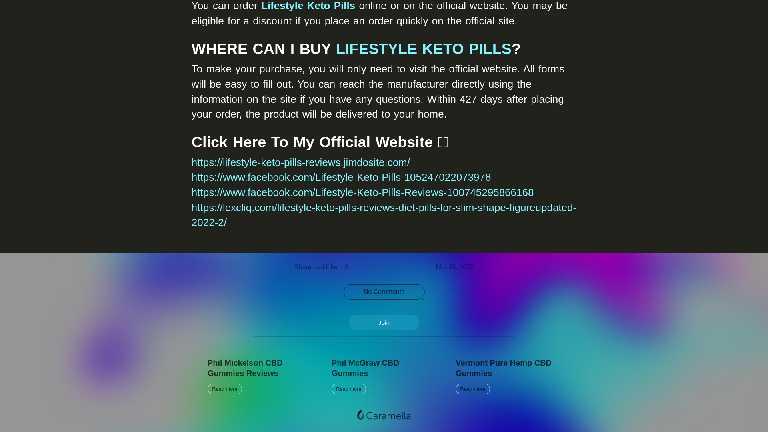 The image size is (768, 432). What do you see at coordinates (384, 322) in the screenshot?
I see `LIFESTYLE KETO PILLS` at bounding box center [384, 322].